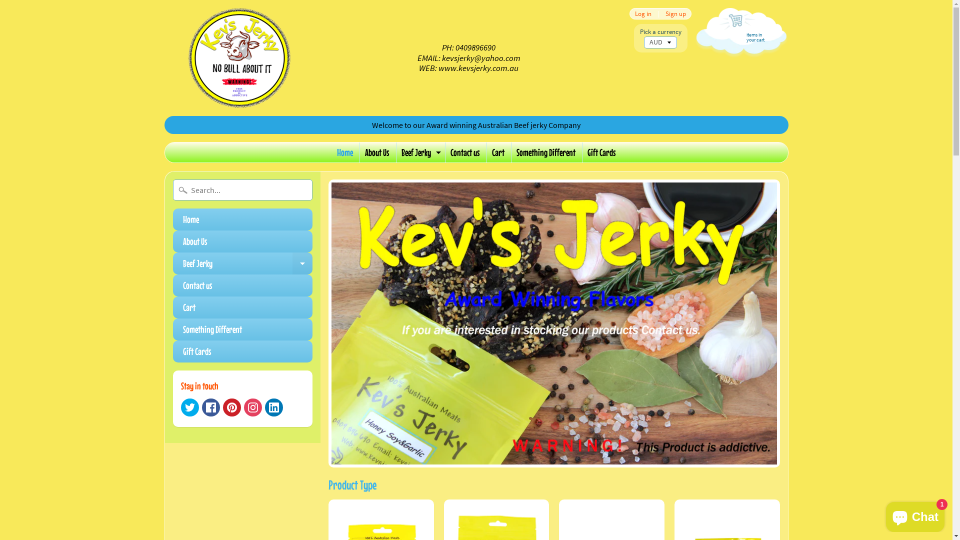  I want to click on Something Different, so click(243, 329).